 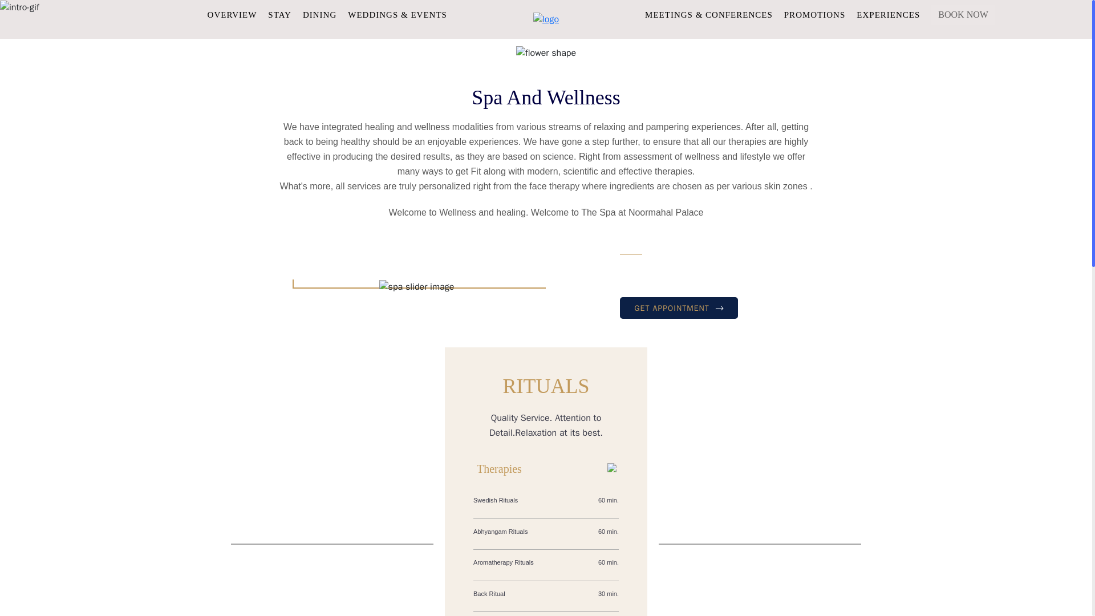 I want to click on OVERVIEW, so click(x=233, y=15).